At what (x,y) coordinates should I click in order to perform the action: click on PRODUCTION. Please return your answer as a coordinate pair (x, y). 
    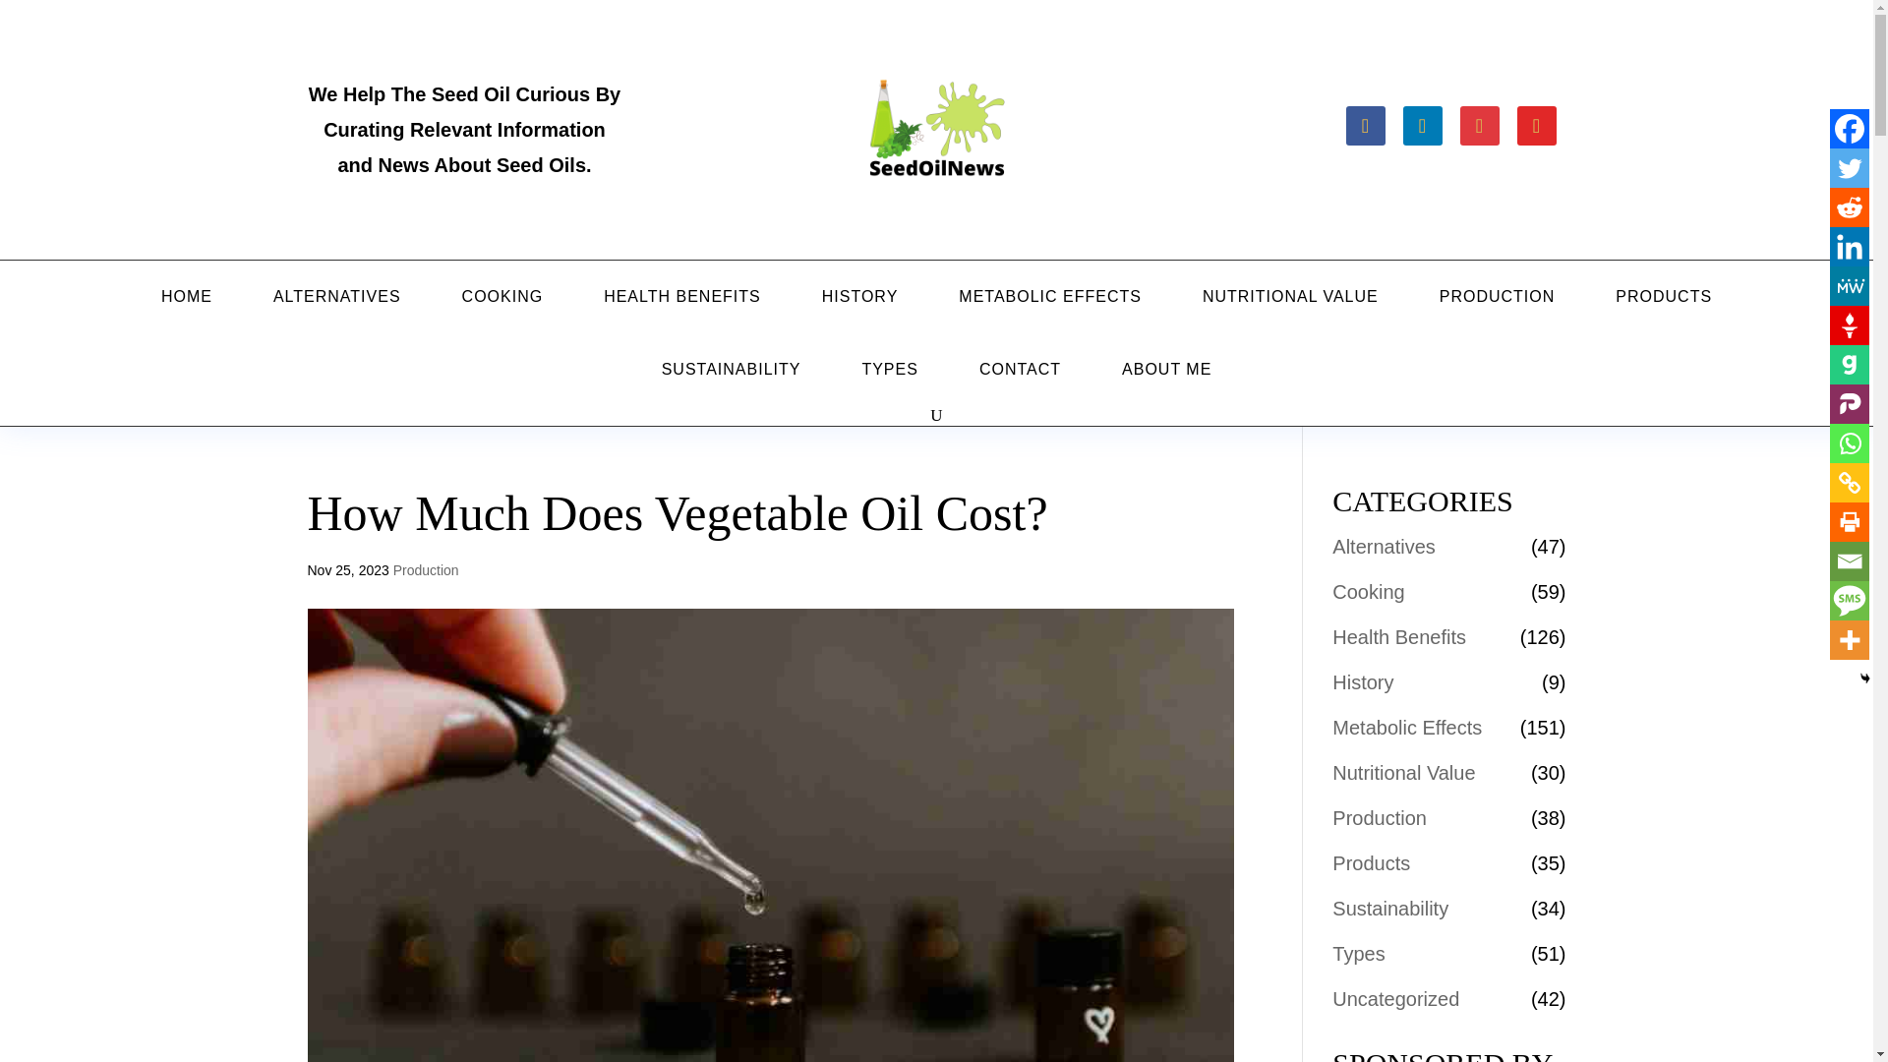
    Looking at the image, I should click on (1497, 297).